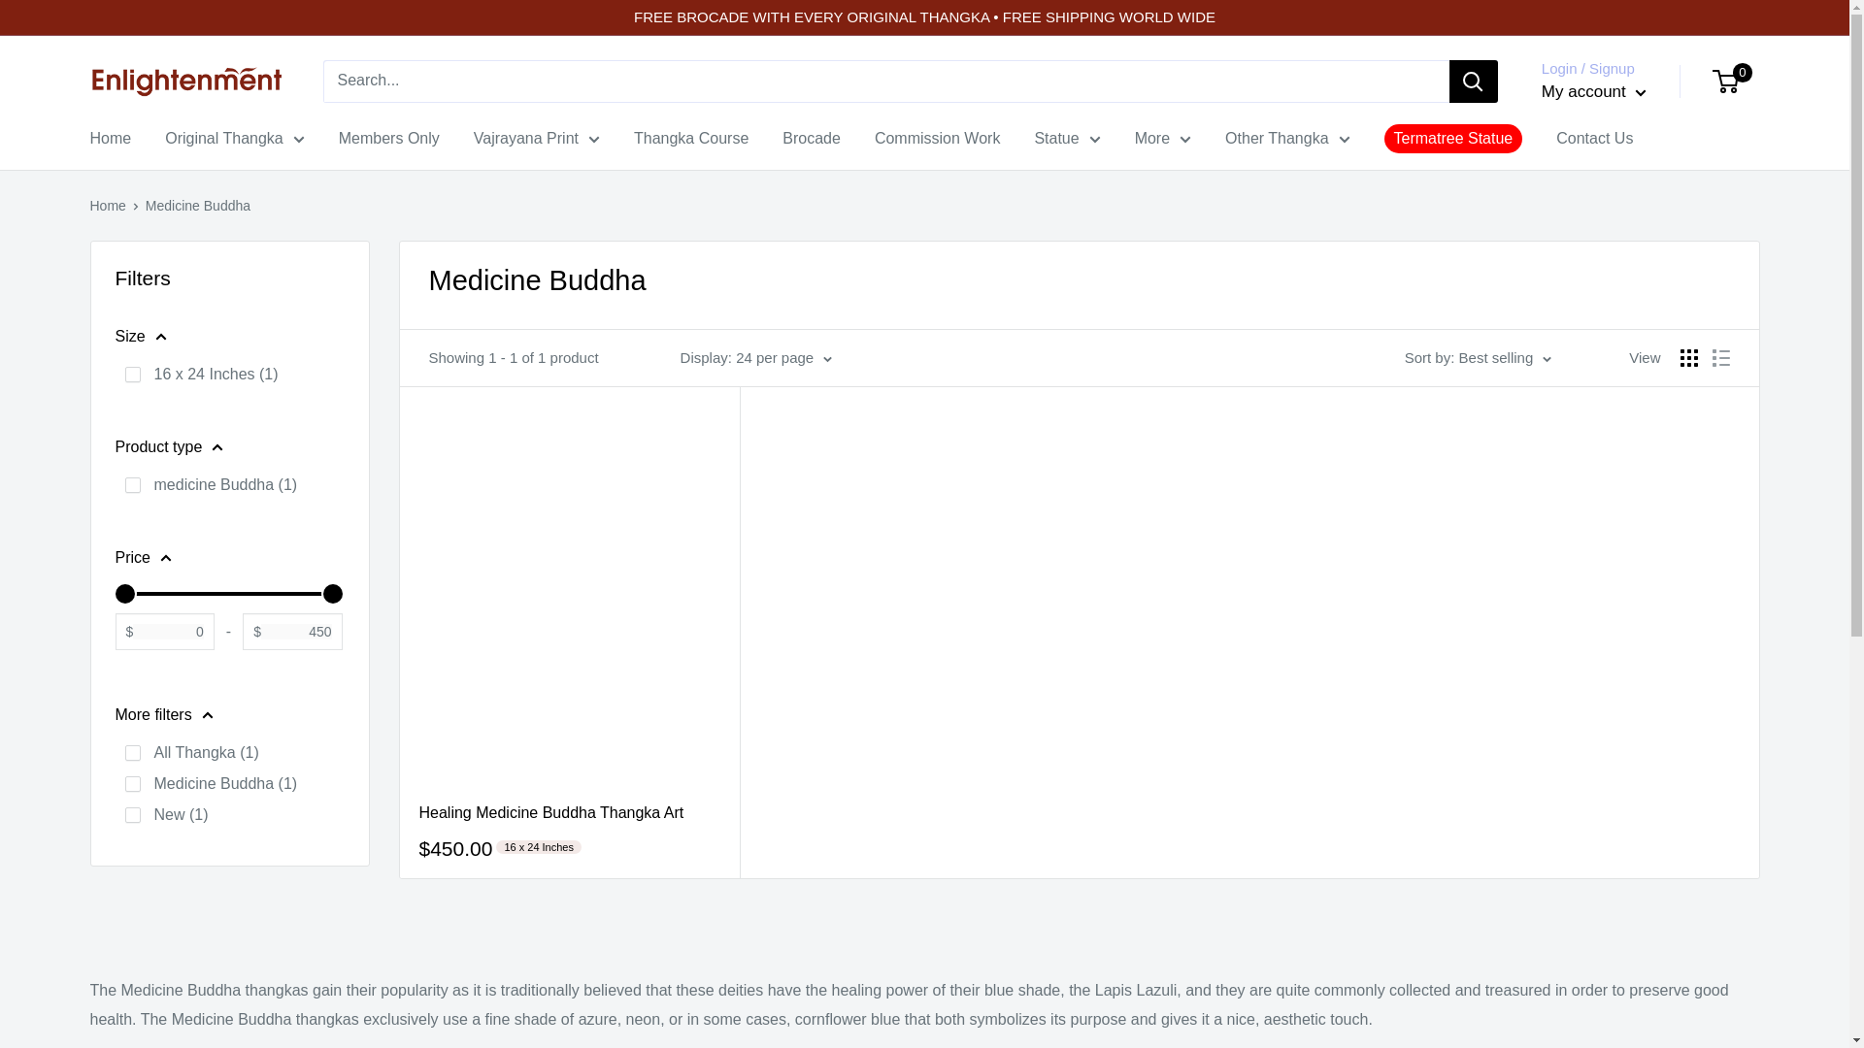  I want to click on Medicine Buddha, so click(132, 784).